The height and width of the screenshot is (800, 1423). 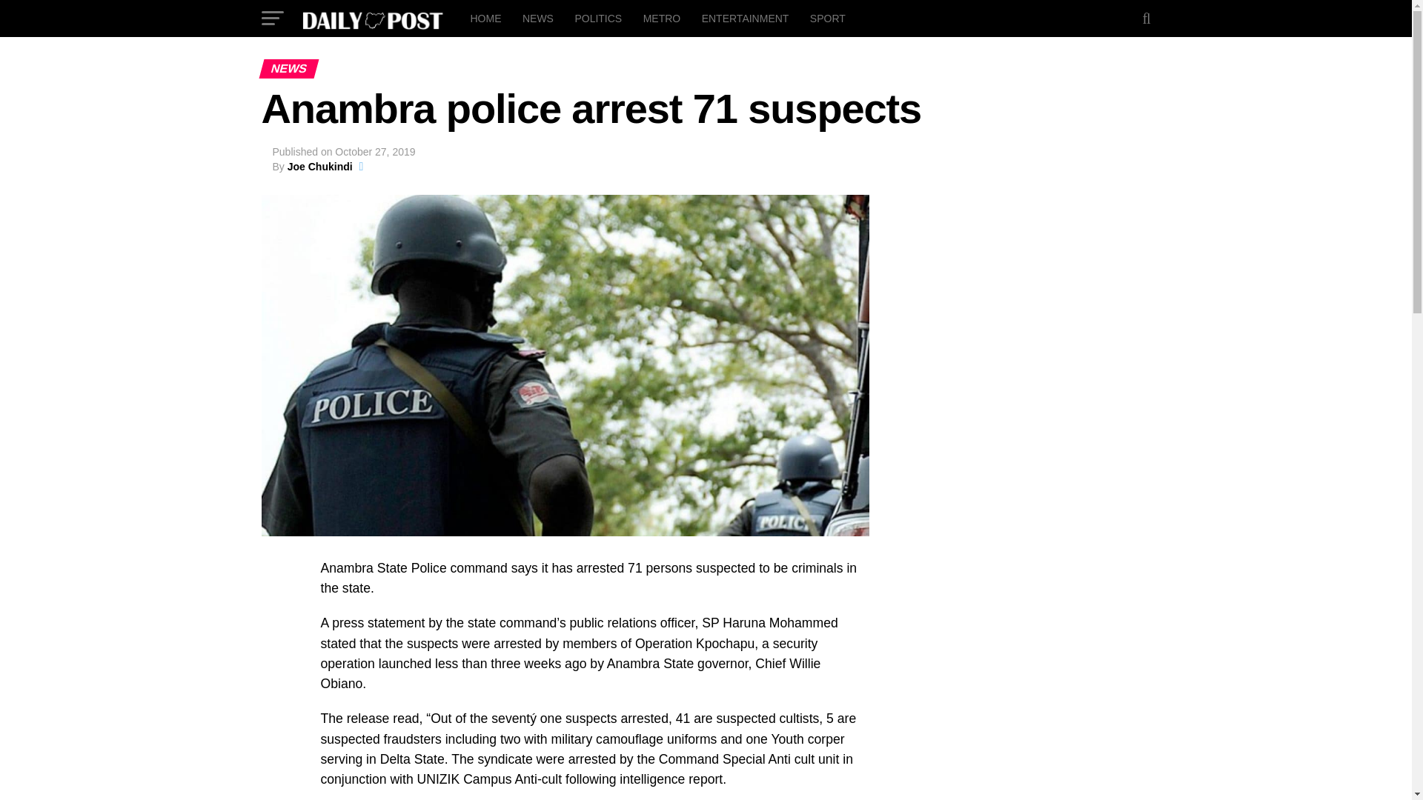 I want to click on Joe Chukindi, so click(x=320, y=167).